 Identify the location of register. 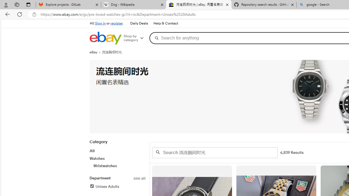
(117, 23).